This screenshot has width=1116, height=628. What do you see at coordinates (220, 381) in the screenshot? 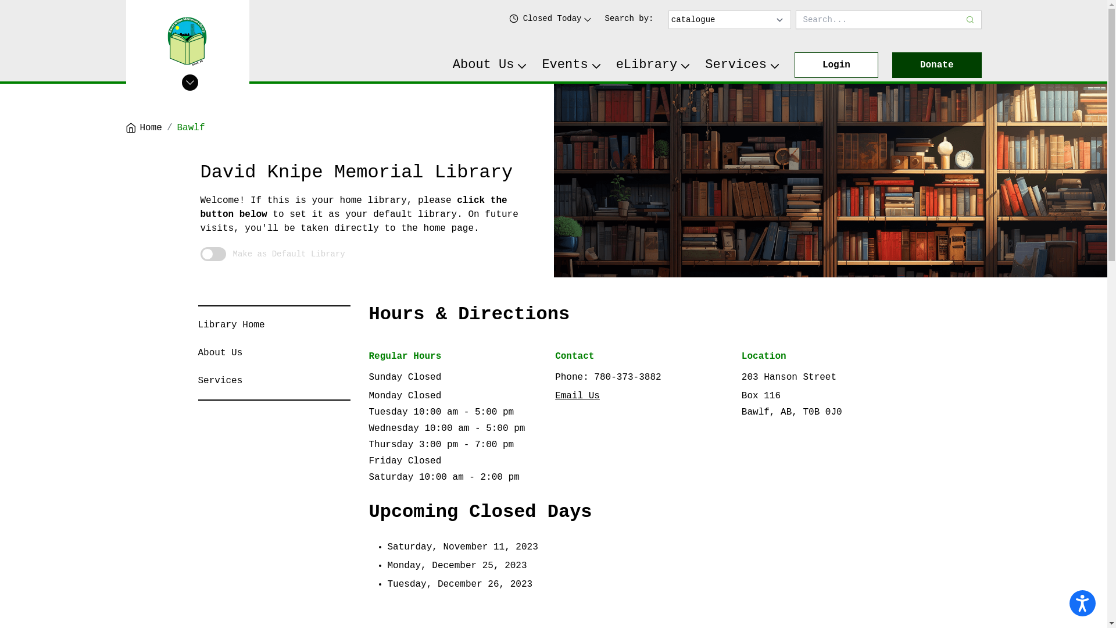
I see `Services` at bounding box center [220, 381].